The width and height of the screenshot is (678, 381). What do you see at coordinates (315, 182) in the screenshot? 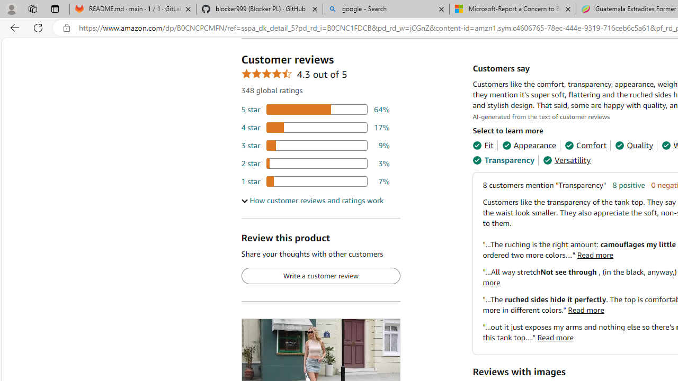
I see `7 percent of reviews have 1 stars` at bounding box center [315, 182].